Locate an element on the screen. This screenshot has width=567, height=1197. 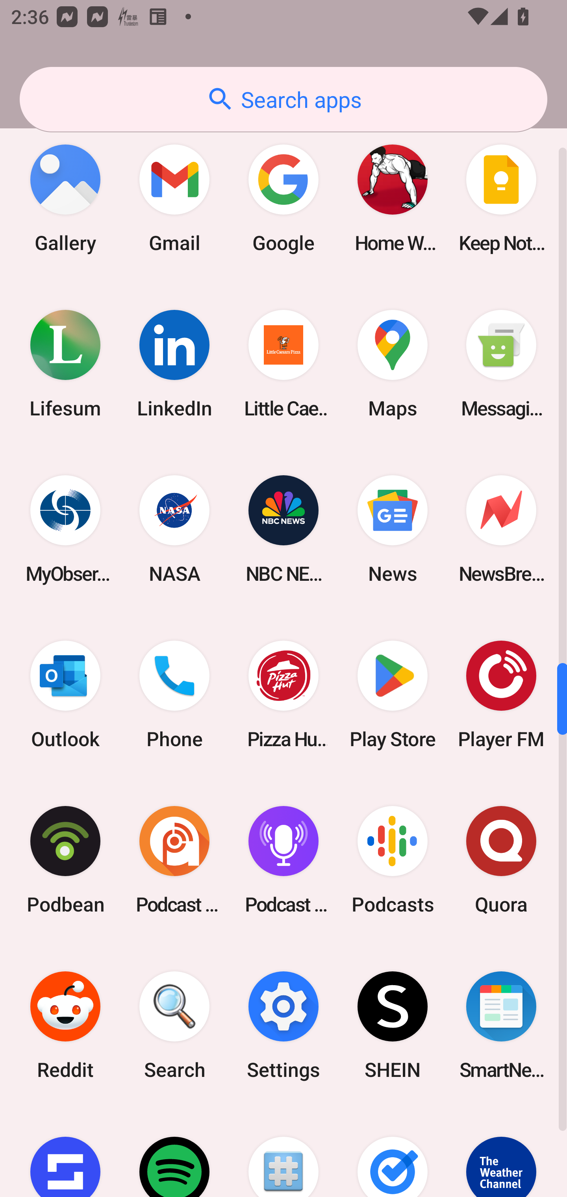
Player FM is located at coordinates (501, 694).